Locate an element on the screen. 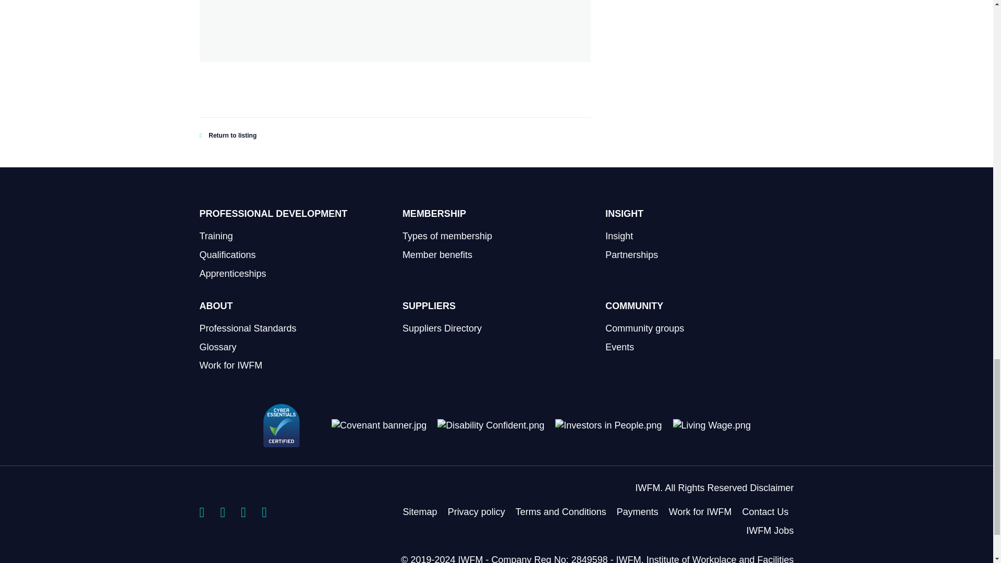 The height and width of the screenshot is (563, 1001). Member benefits is located at coordinates (437, 254).